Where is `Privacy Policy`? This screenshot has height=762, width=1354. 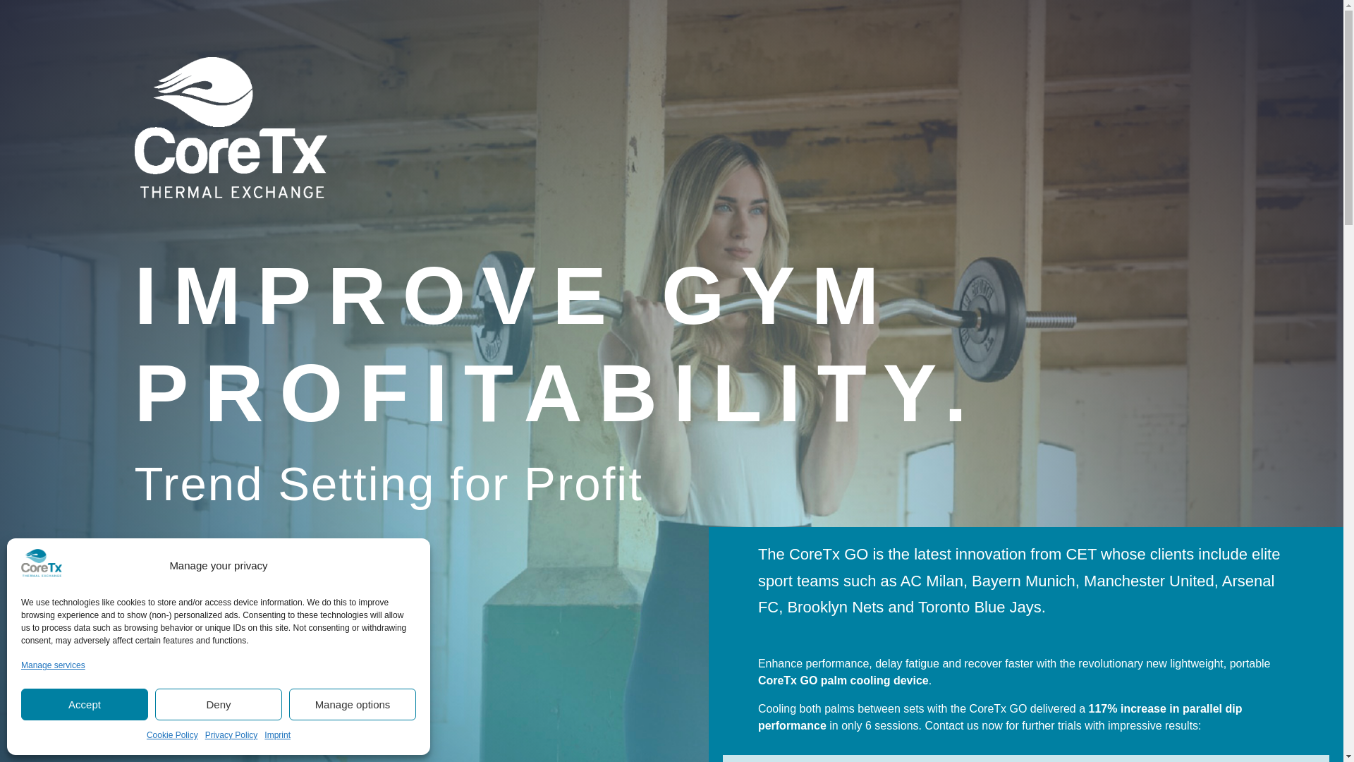 Privacy Policy is located at coordinates (231, 736).